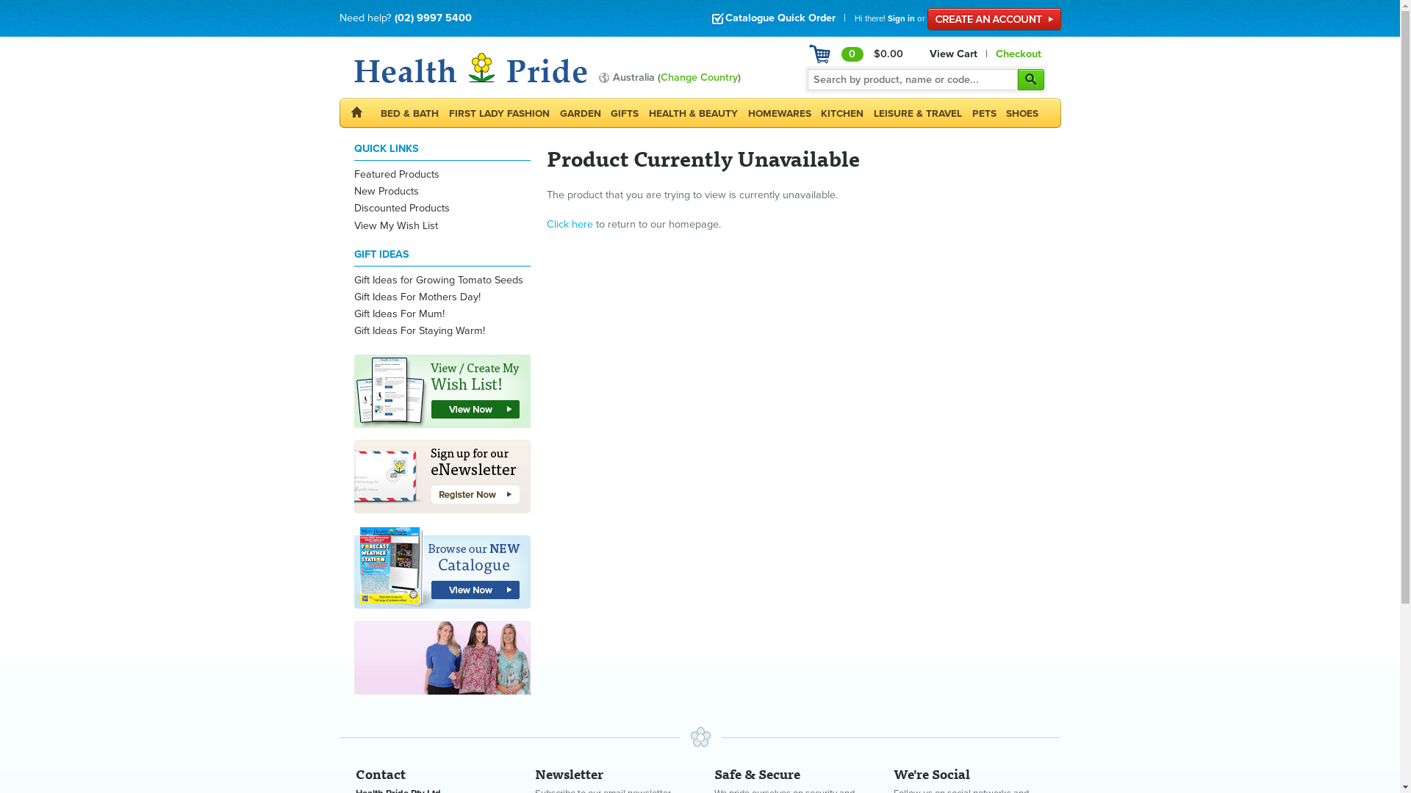 This screenshot has width=1411, height=793. I want to click on Gift Ideas For Staying Warm!, so click(420, 330).